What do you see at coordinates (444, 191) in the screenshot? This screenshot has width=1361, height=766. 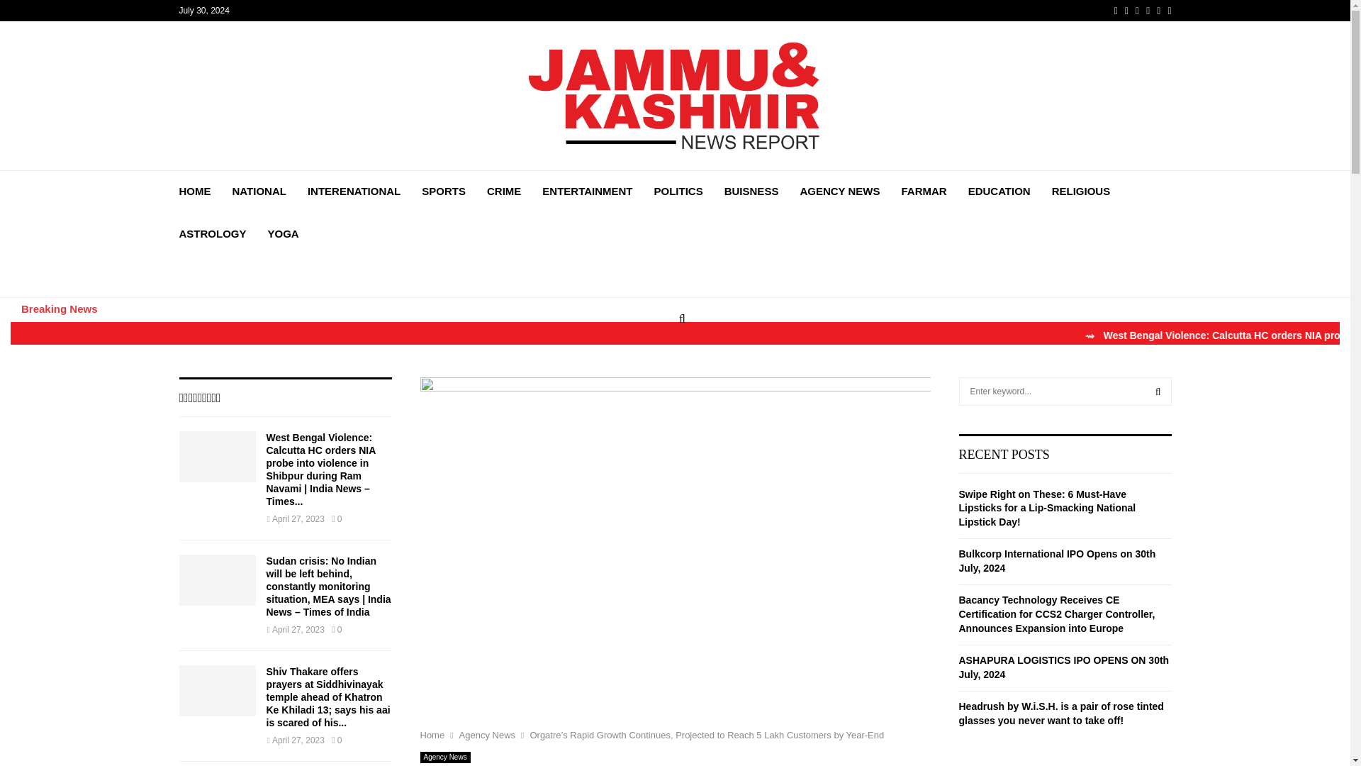 I see `SPORTS` at bounding box center [444, 191].